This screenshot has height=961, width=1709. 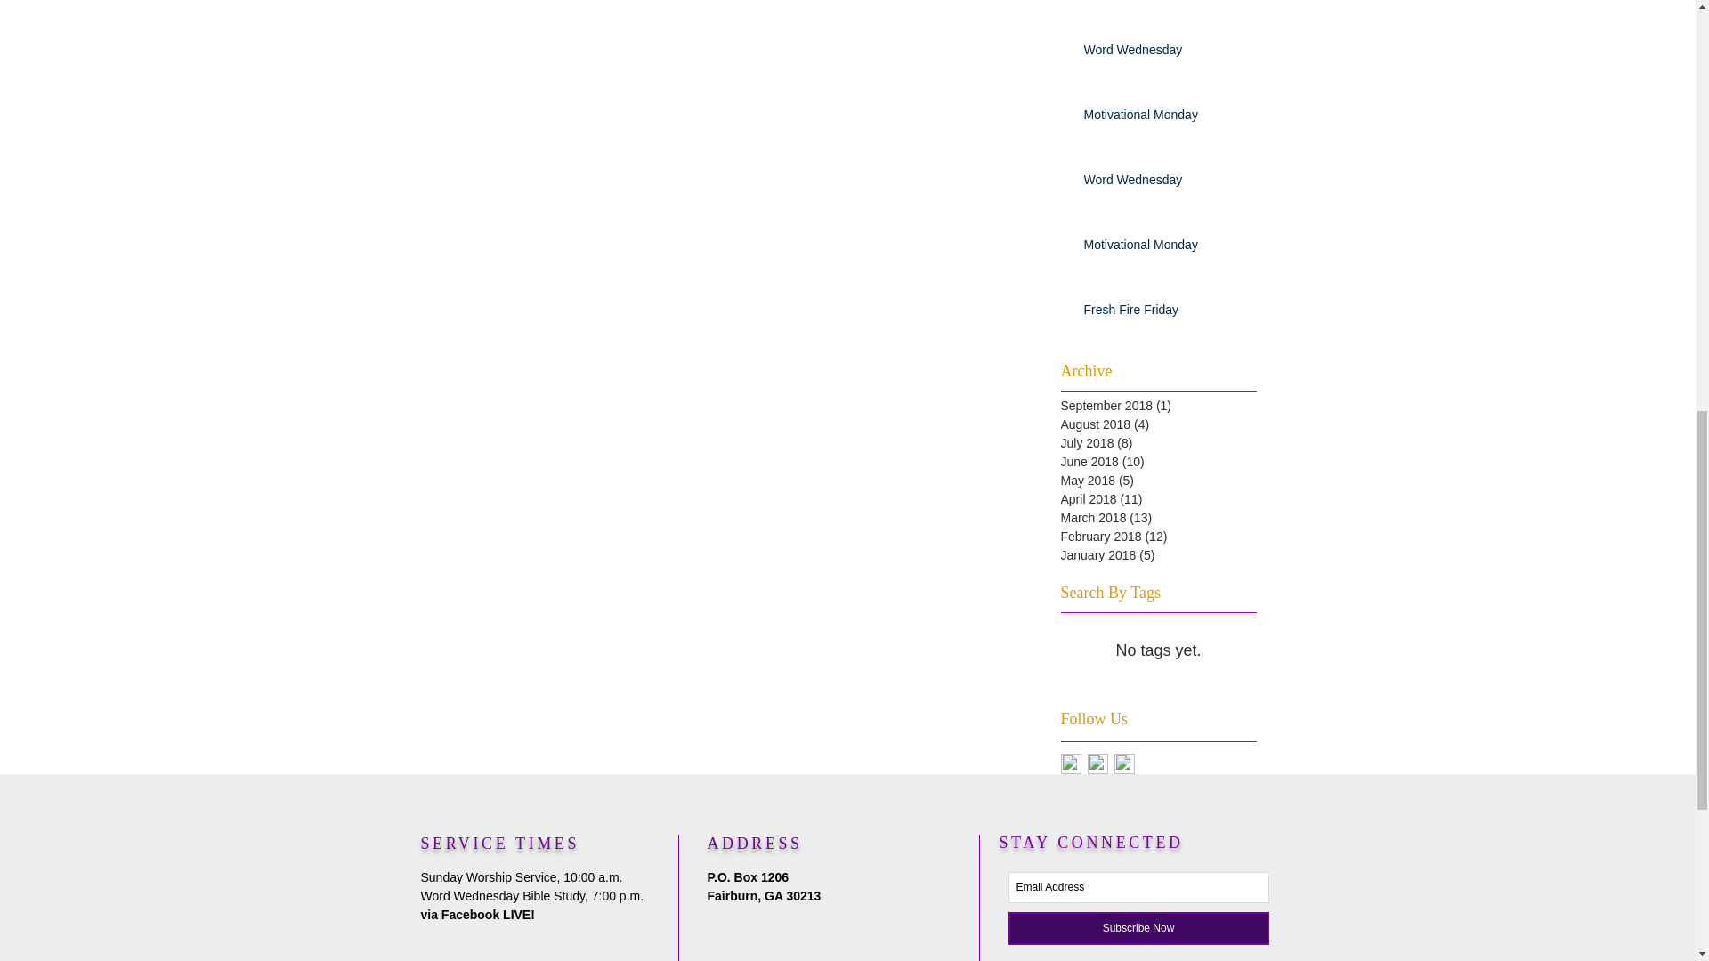 I want to click on Word Wednesday, so click(x=1164, y=1).